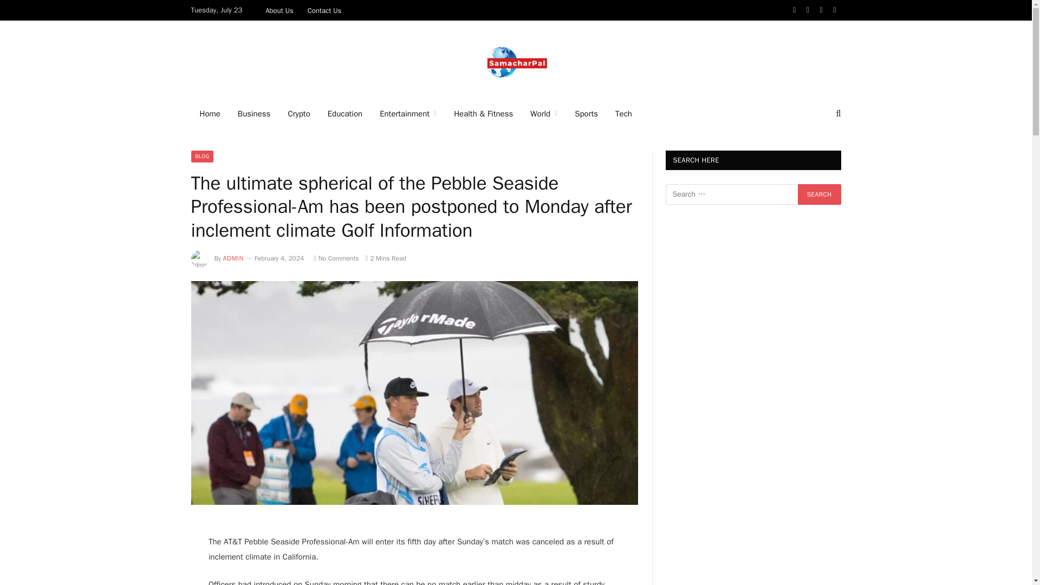  I want to click on VKontakte, so click(835, 10).